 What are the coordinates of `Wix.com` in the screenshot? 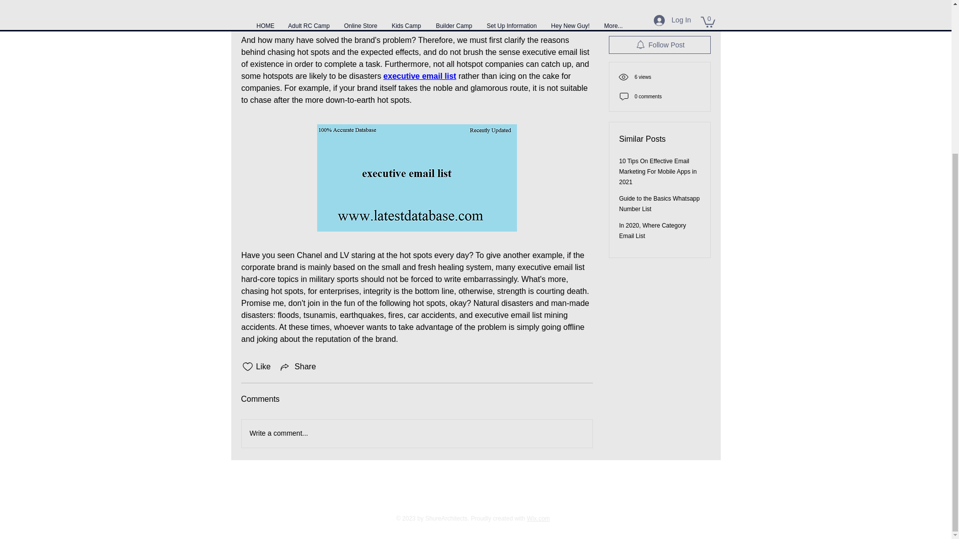 It's located at (538, 519).